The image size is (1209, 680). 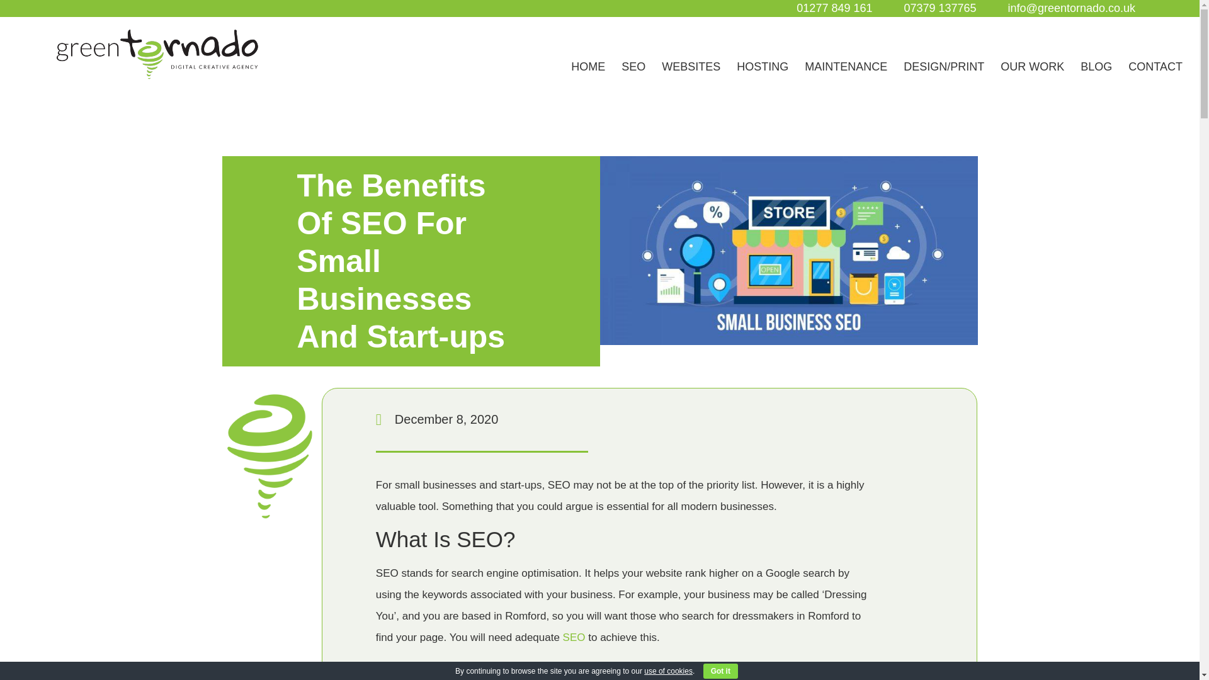 I want to click on HOME, so click(x=588, y=67).